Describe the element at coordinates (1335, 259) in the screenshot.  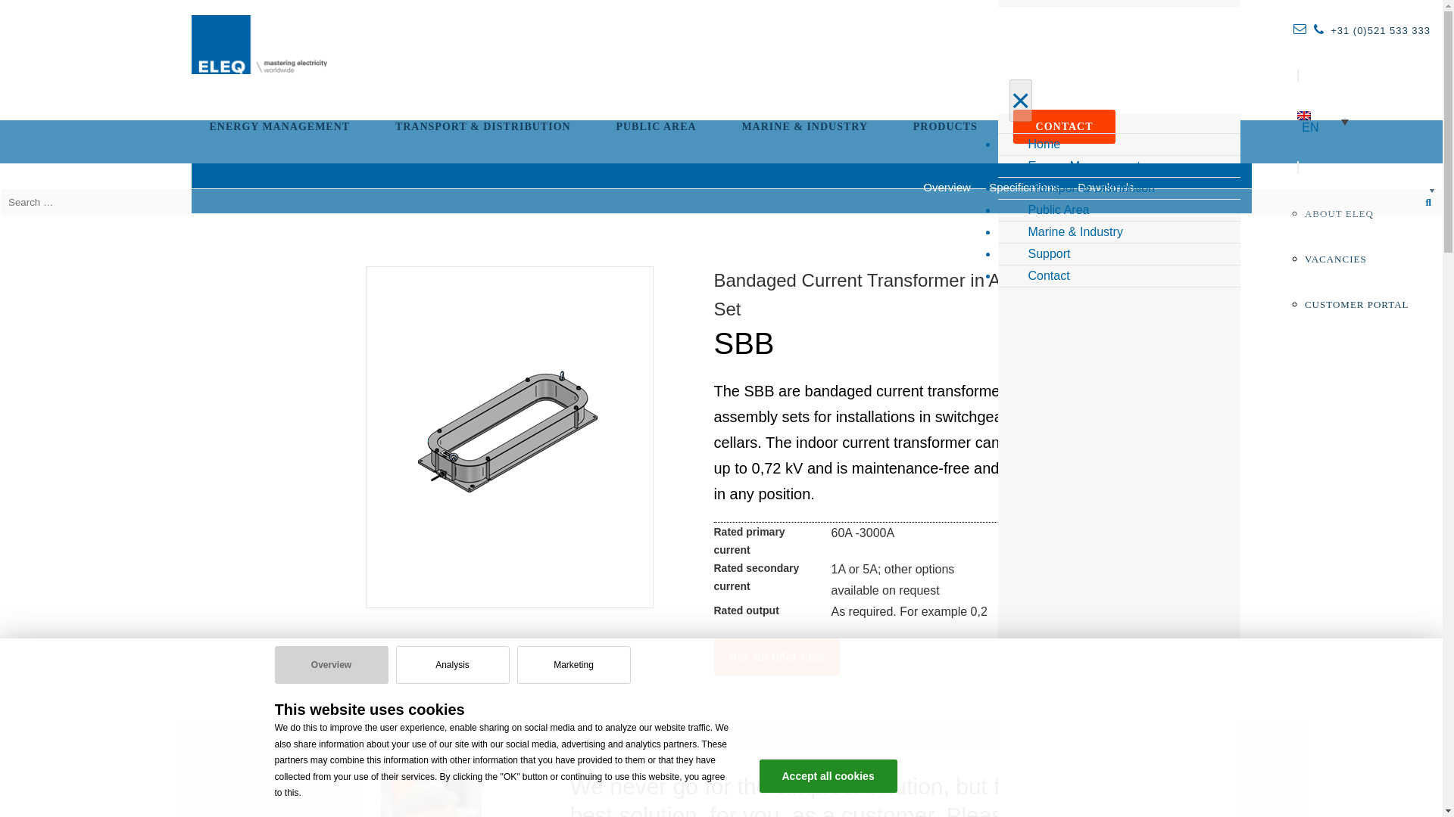
I see `VACANCIES` at that location.